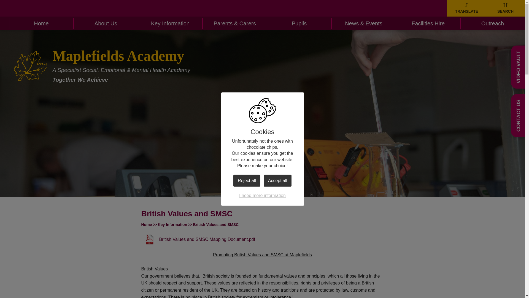  What do you see at coordinates (170, 23) in the screenshot?
I see `Key Information` at bounding box center [170, 23].